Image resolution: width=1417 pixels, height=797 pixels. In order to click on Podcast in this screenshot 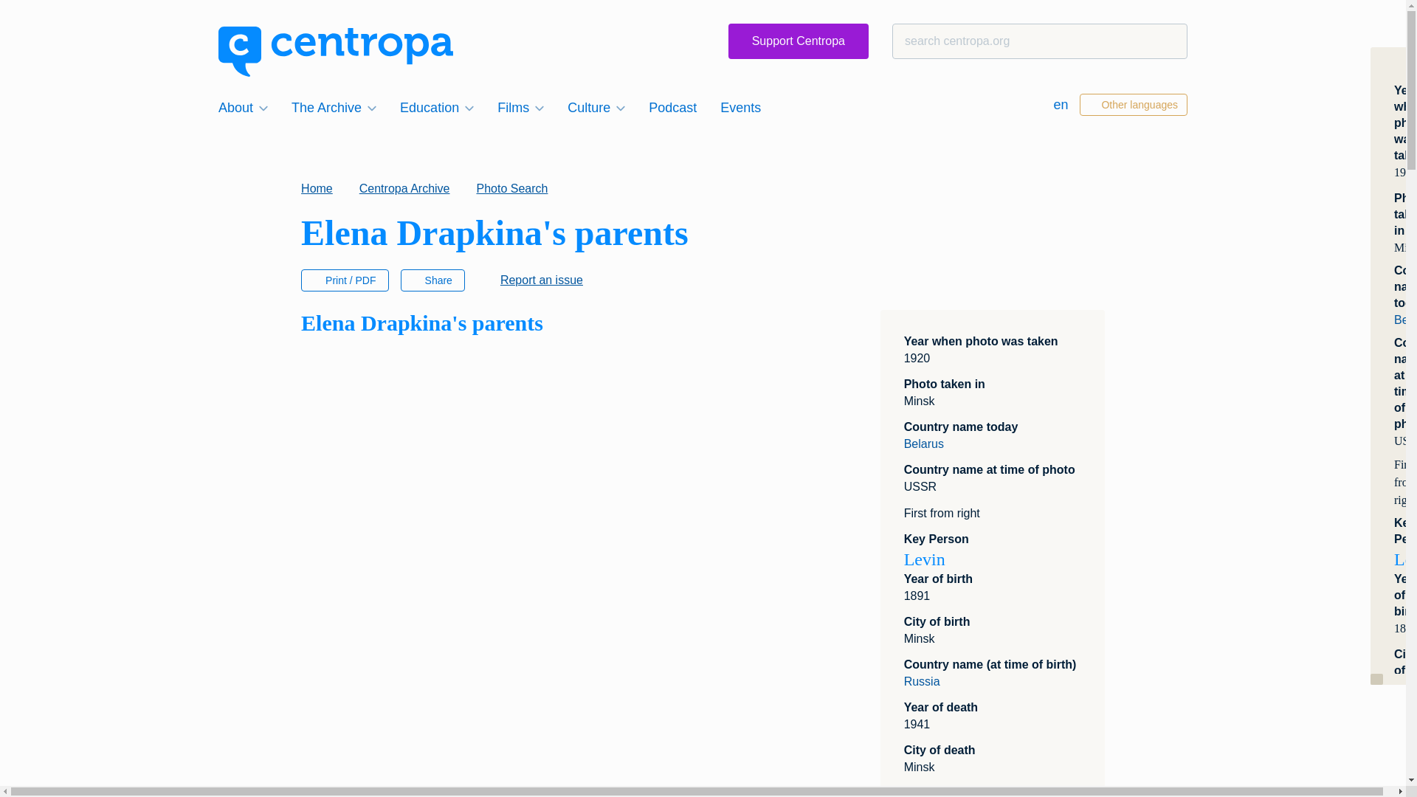, I will do `click(673, 107)`.